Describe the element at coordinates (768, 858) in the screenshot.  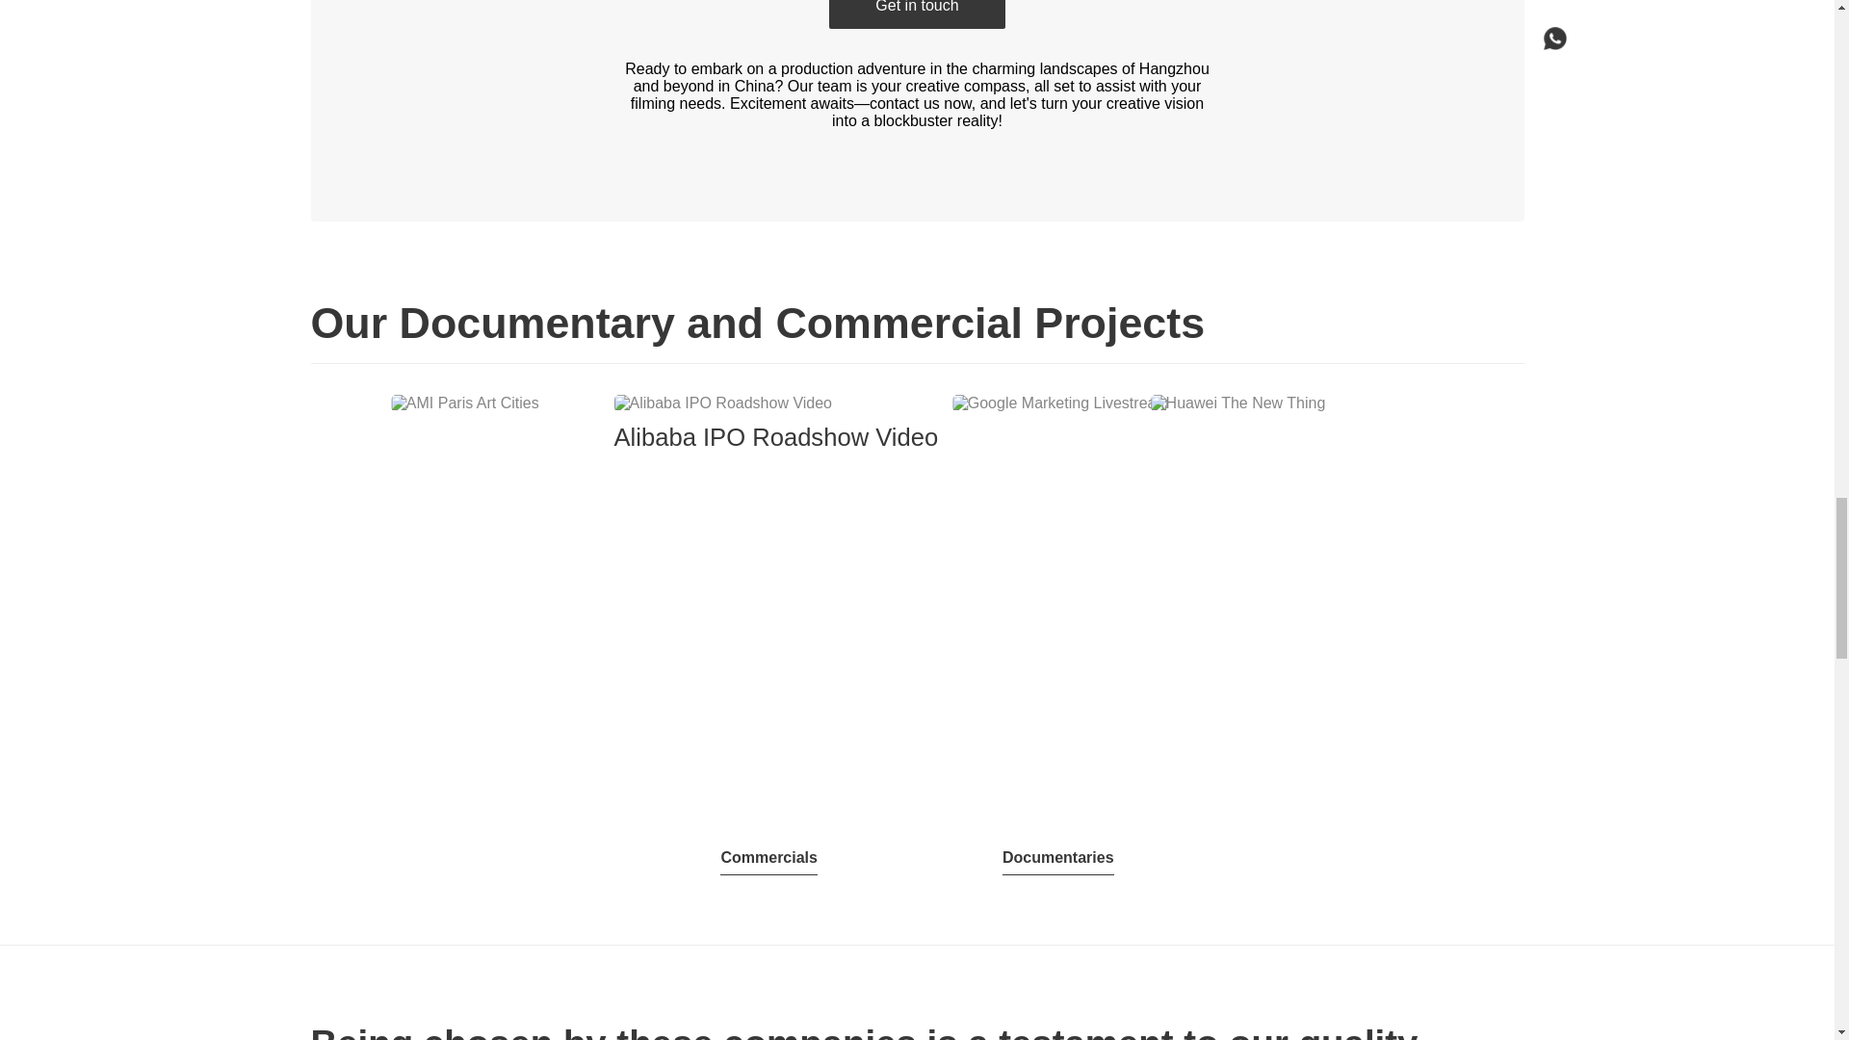
I see `Commercials` at that location.